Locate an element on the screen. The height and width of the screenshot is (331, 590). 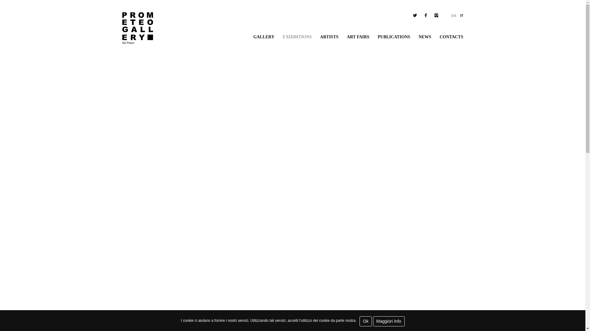
GALLERY is located at coordinates (264, 37).